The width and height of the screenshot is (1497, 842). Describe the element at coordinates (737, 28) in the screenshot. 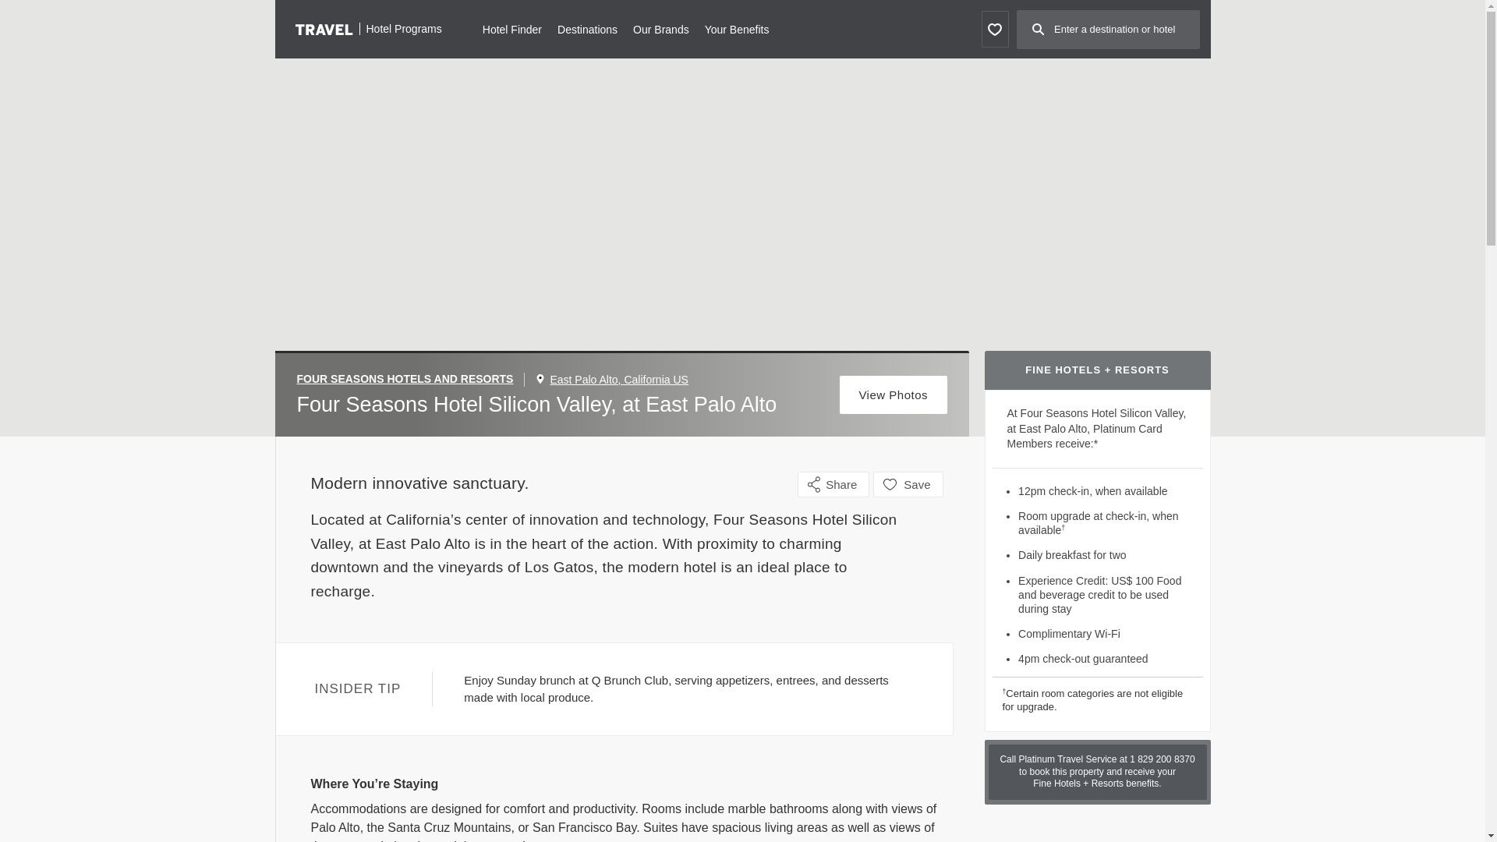

I see `Your Benefits` at that location.